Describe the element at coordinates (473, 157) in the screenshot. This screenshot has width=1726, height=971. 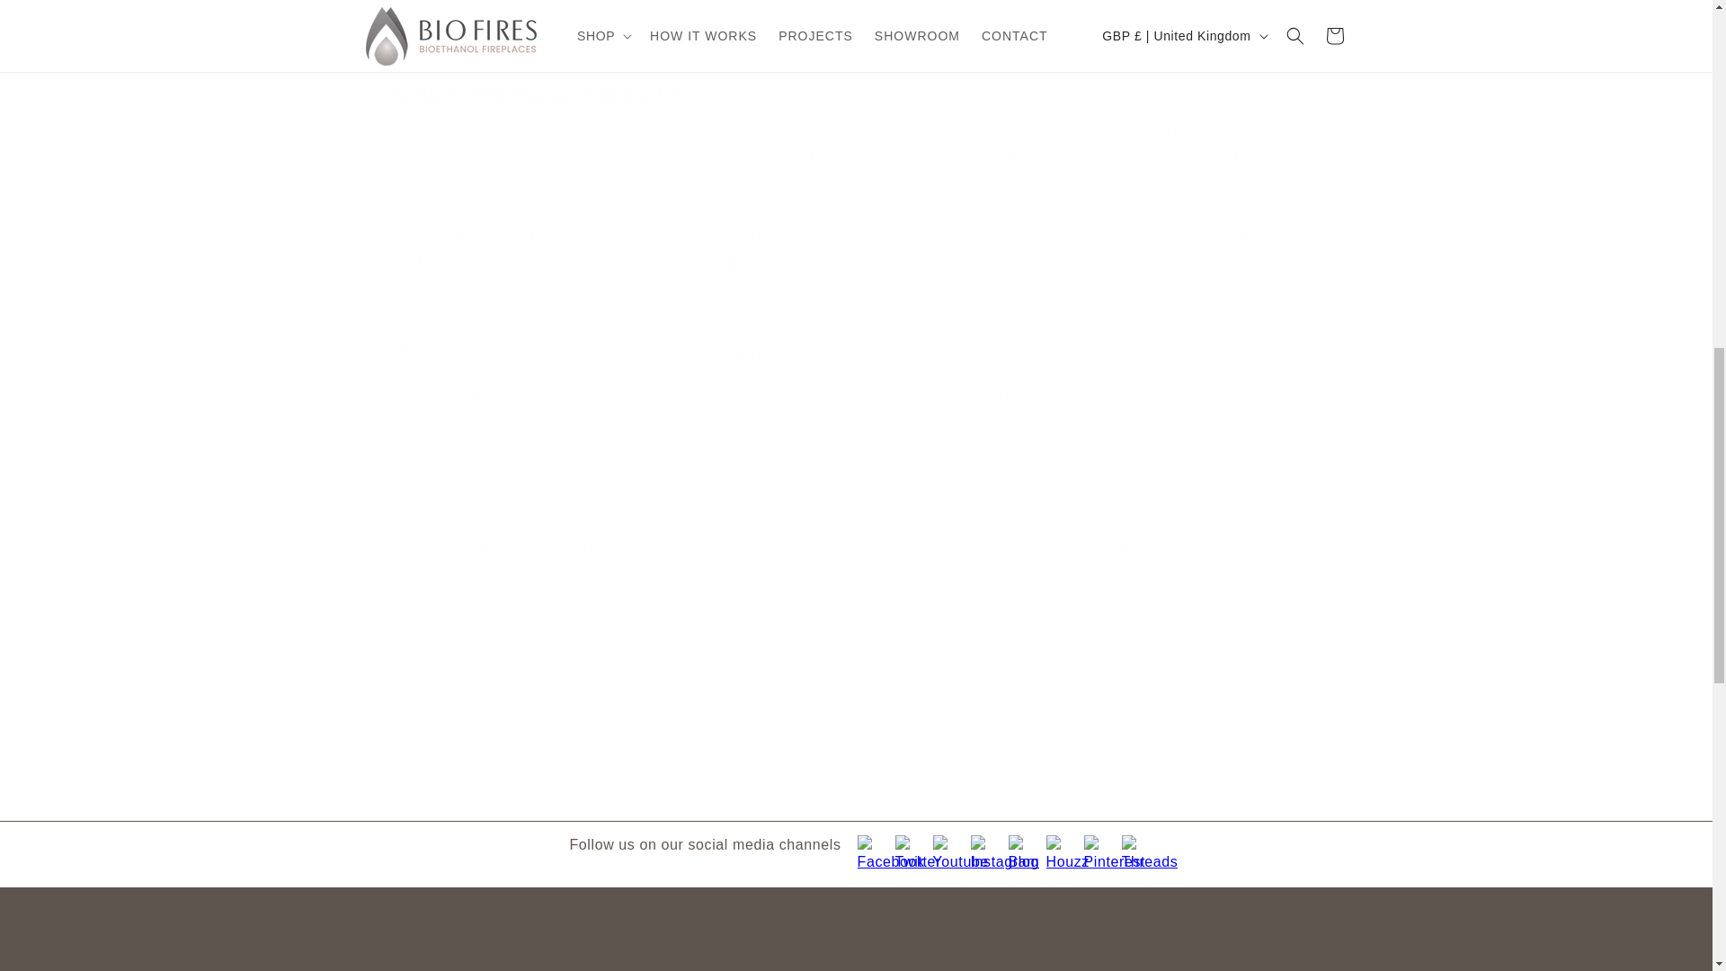
I see `Aura Oil` at that location.